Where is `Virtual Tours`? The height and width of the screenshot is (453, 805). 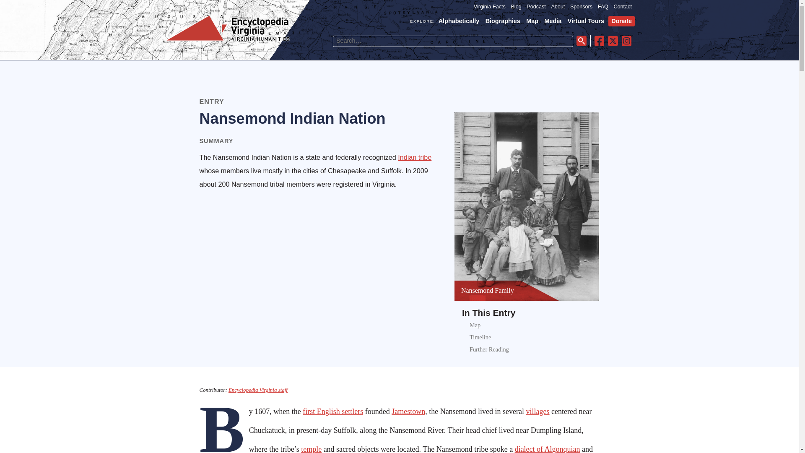 Virtual Tours is located at coordinates (586, 21).